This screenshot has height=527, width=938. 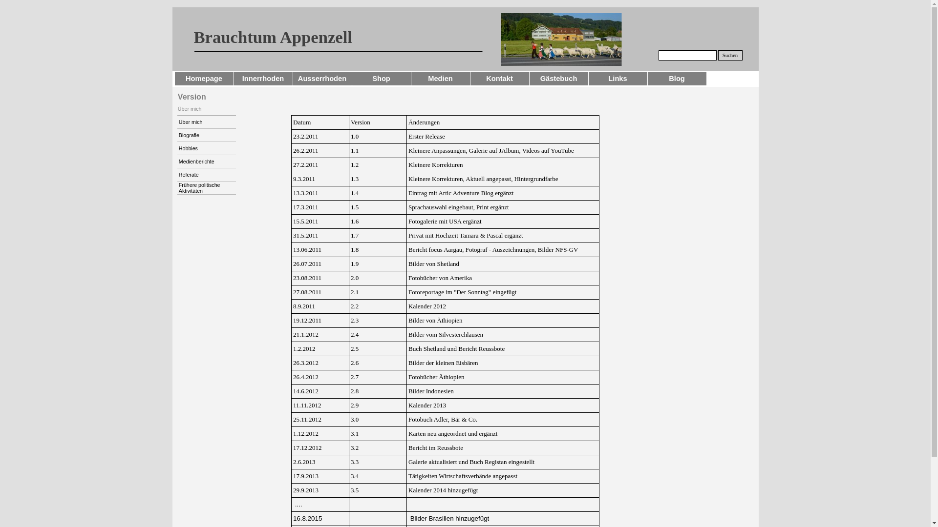 I want to click on Biografie, so click(x=207, y=135).